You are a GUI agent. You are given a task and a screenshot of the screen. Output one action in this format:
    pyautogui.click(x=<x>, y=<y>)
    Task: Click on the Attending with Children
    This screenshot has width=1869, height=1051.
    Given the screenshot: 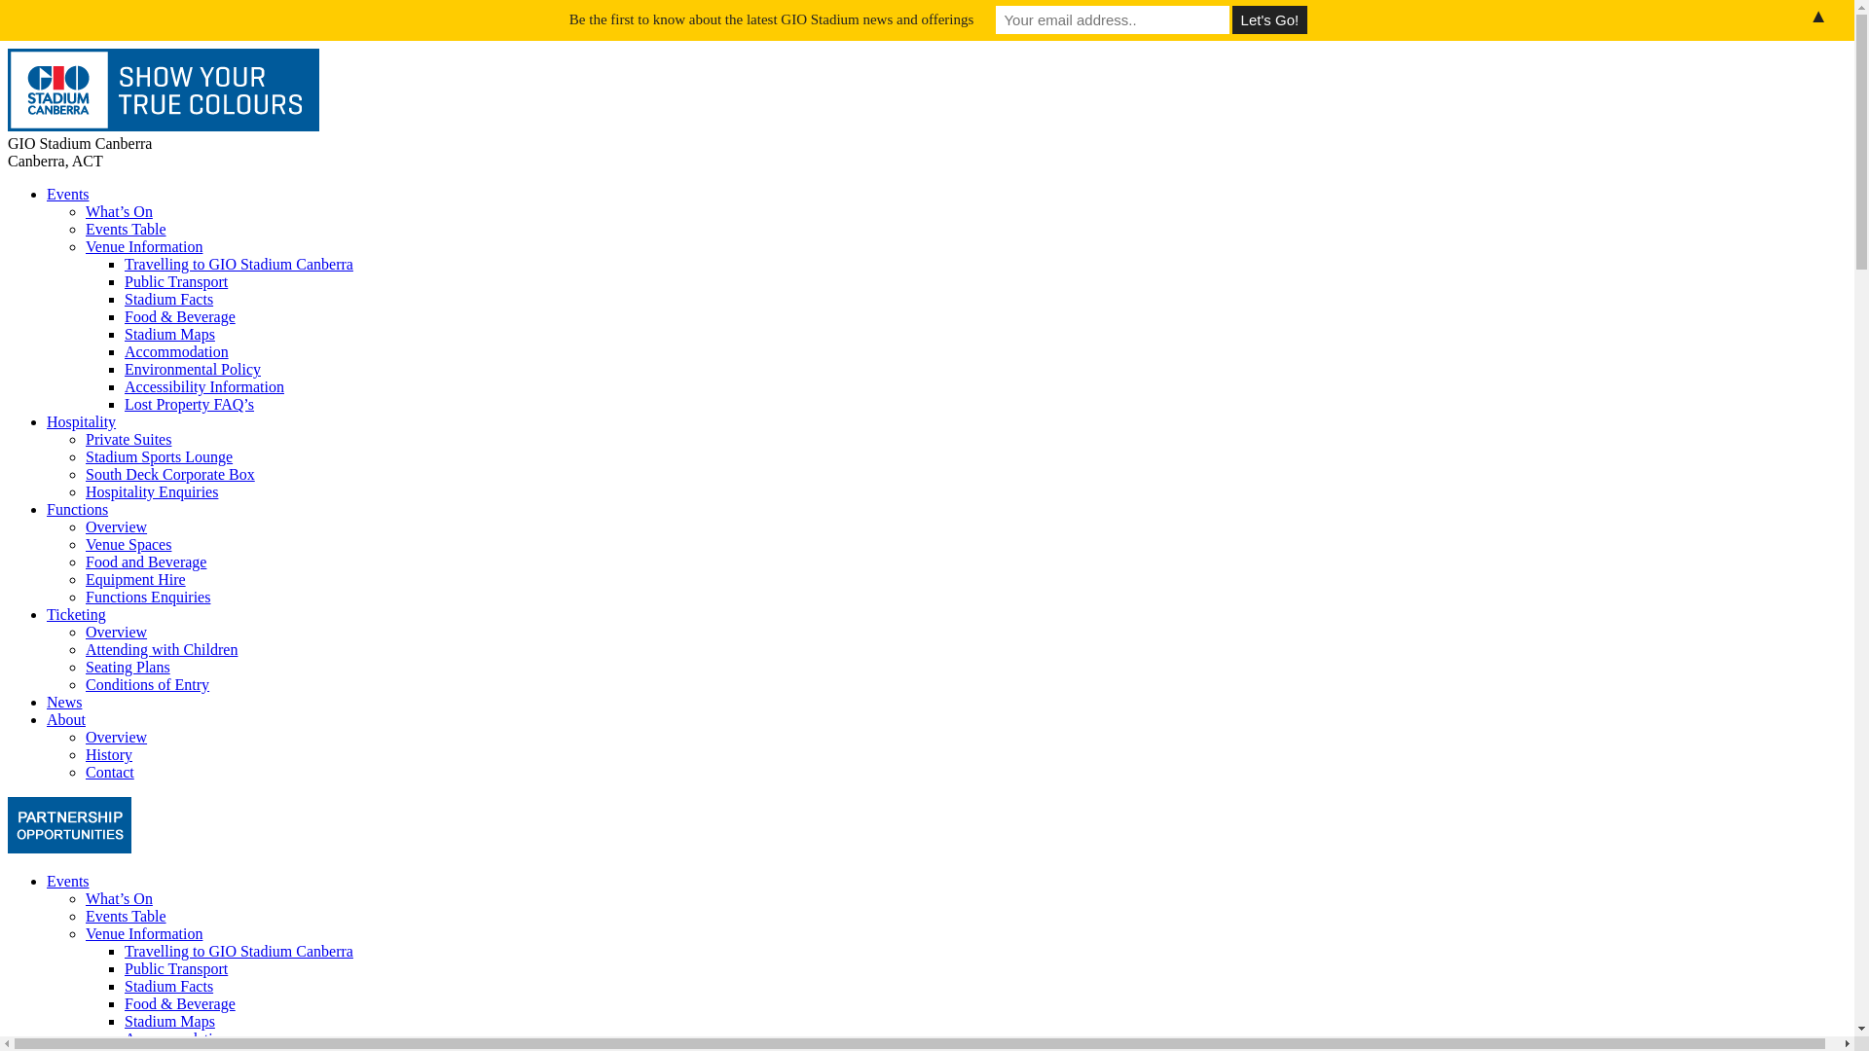 What is the action you would take?
    pyautogui.click(x=162, y=650)
    